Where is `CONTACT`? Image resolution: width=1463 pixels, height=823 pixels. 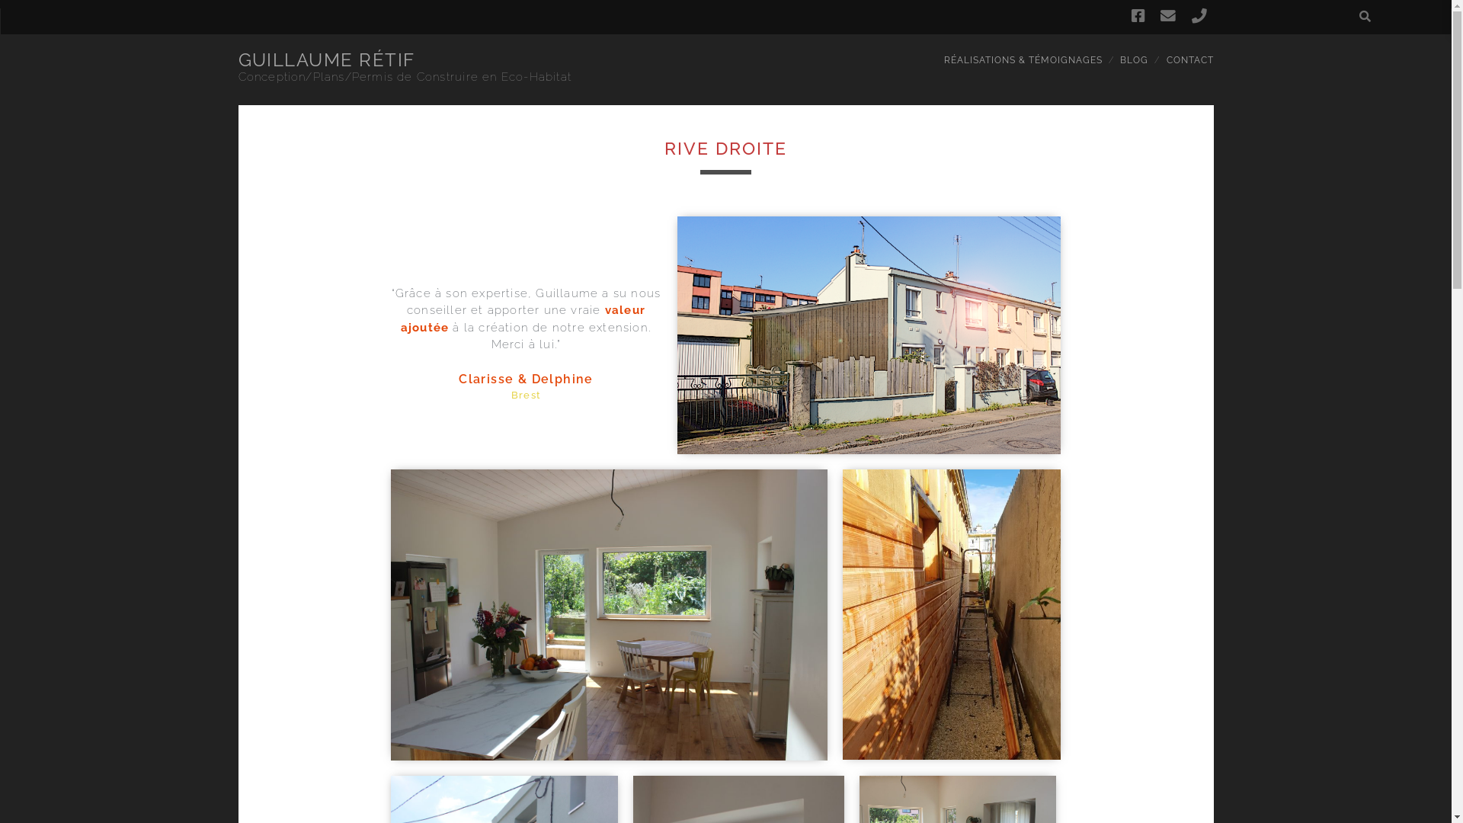 CONTACT is located at coordinates (1190, 61).